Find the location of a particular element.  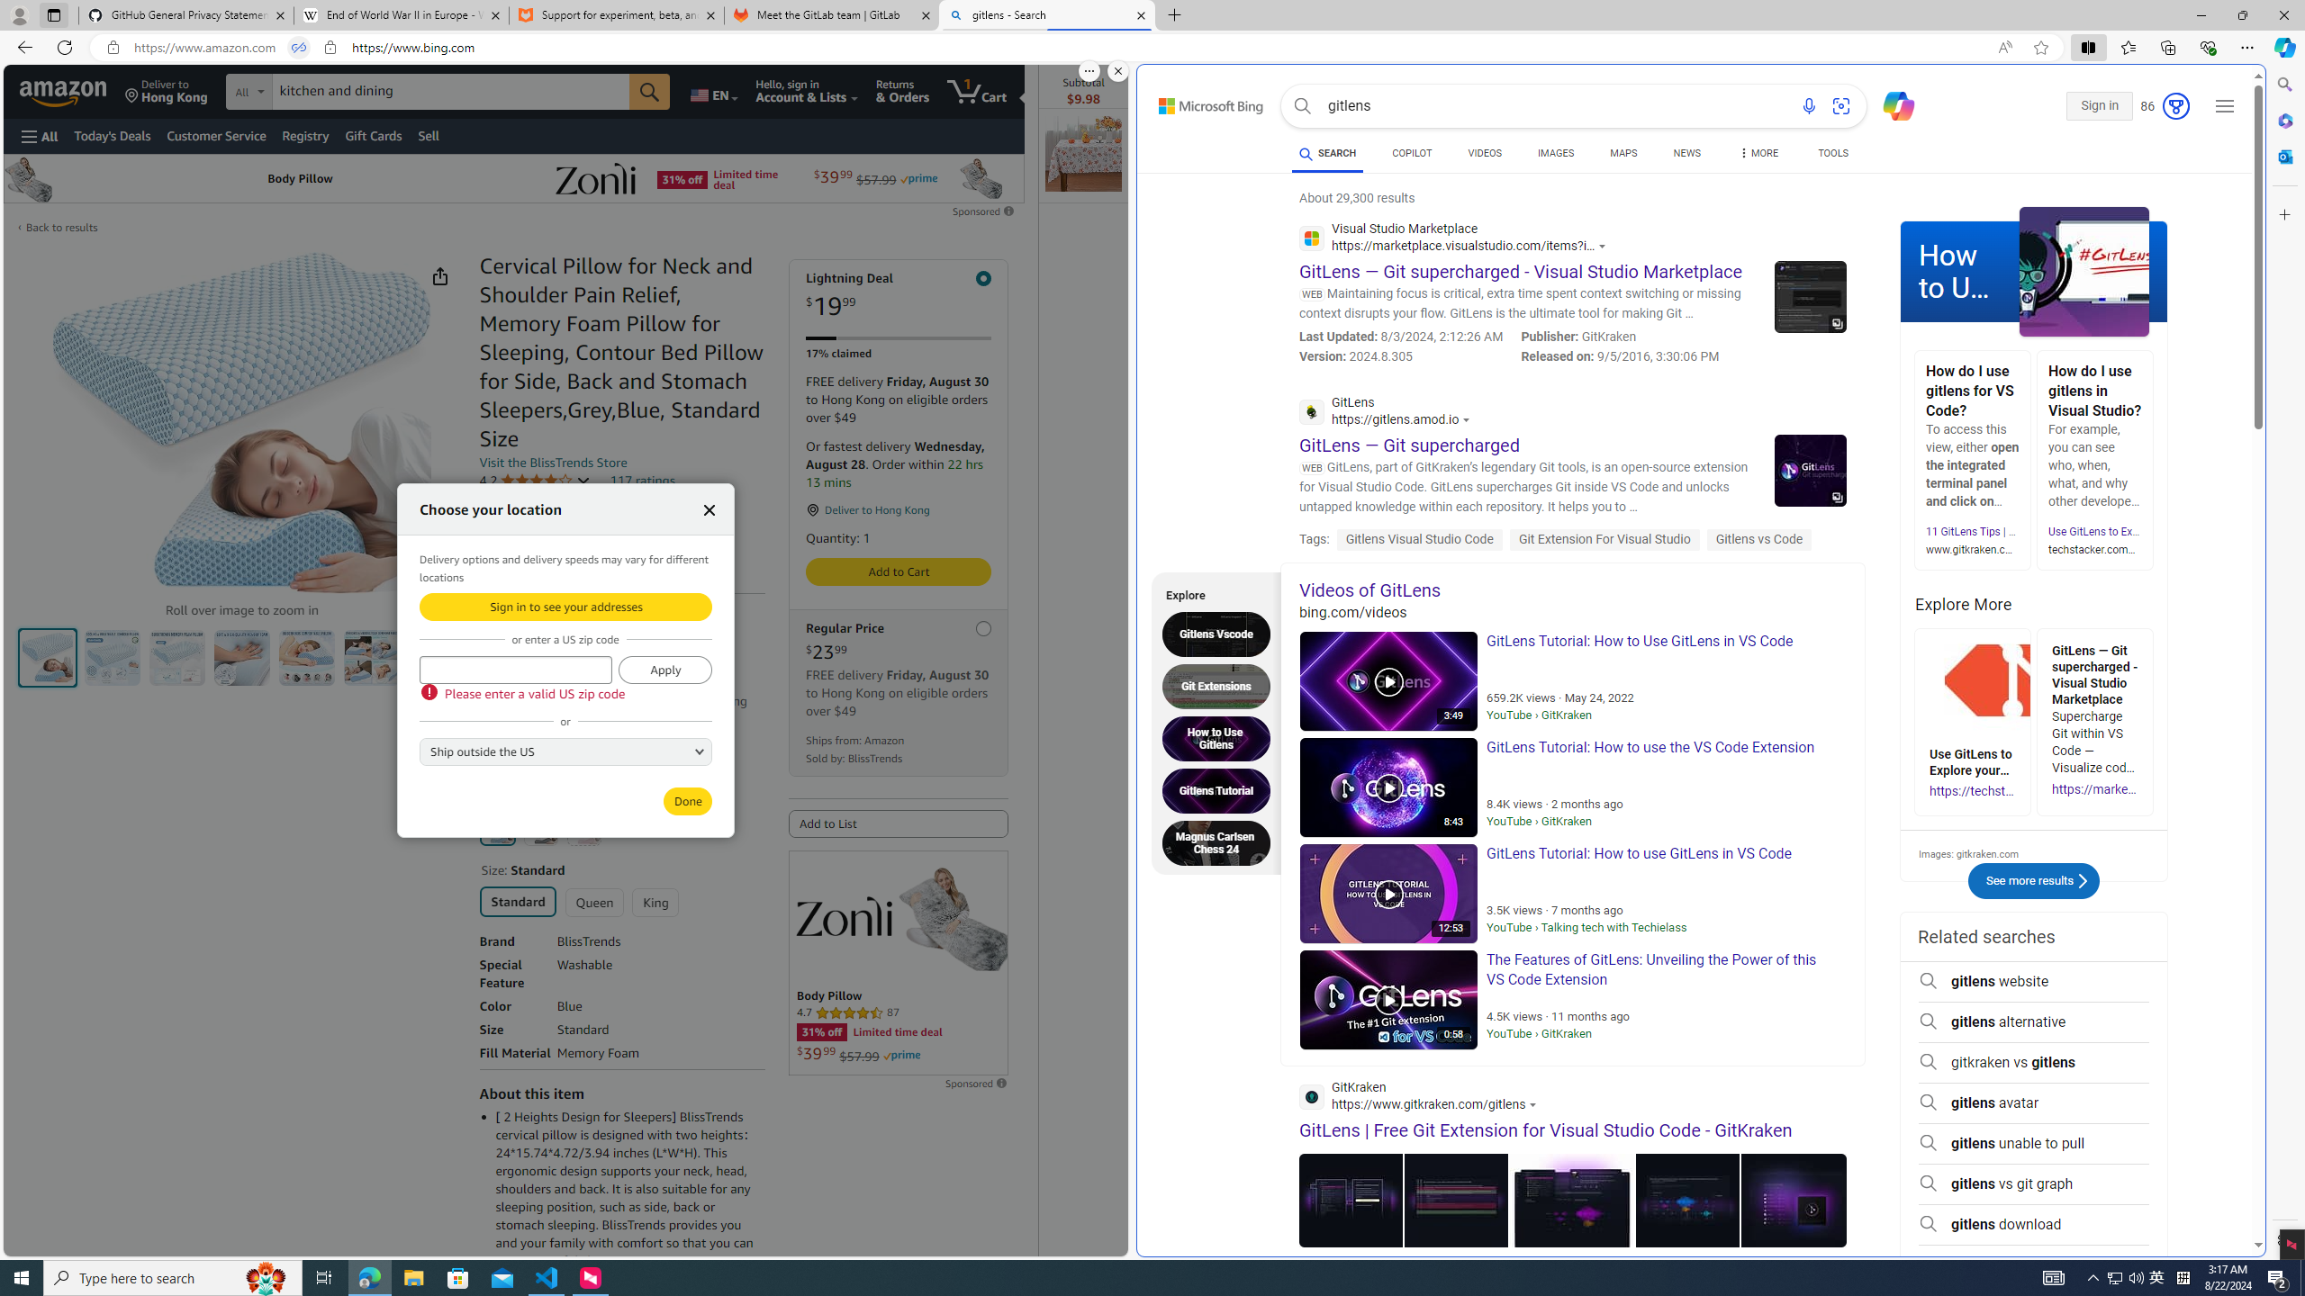

Use GitLens to Explore your Git History in VS Code is located at coordinates (2168, 531).